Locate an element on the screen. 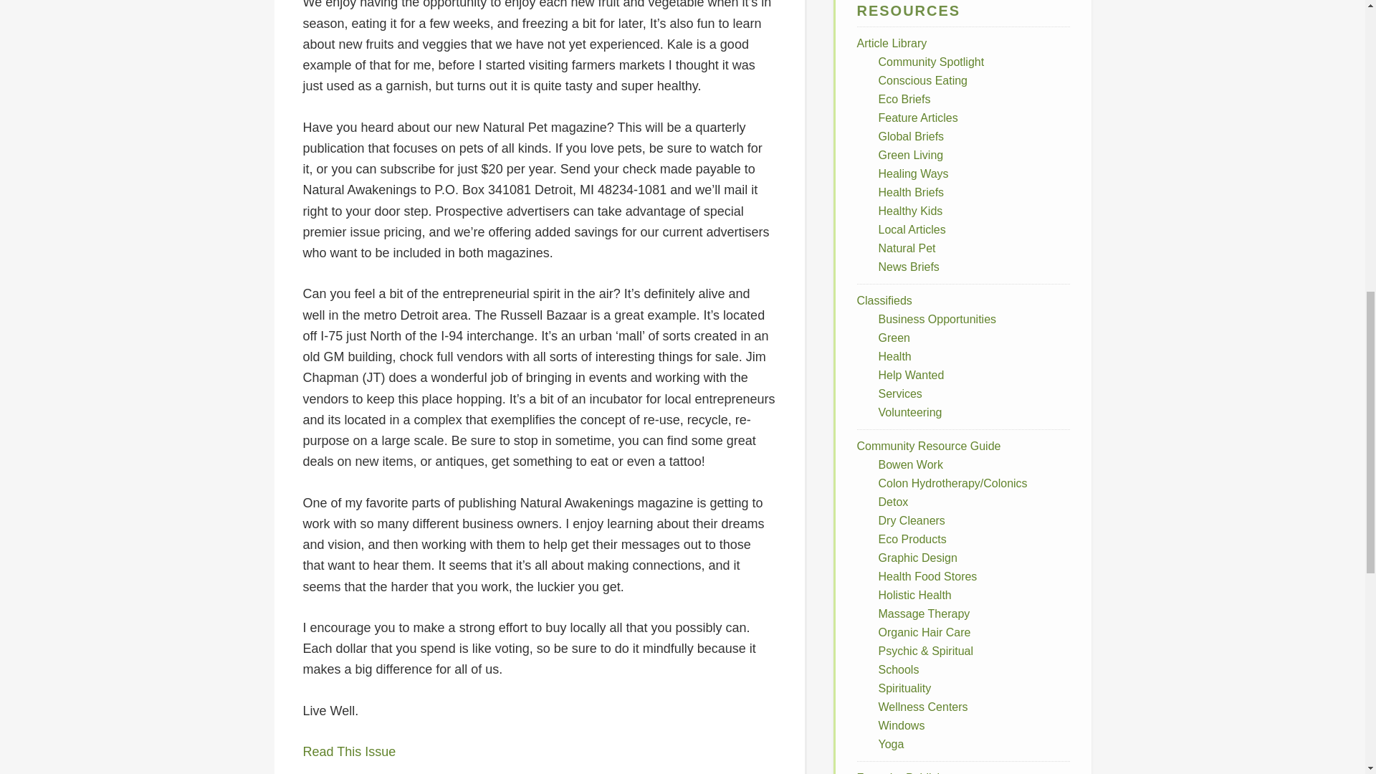 The image size is (1376, 774). Community Spotlight is located at coordinates (932, 62).